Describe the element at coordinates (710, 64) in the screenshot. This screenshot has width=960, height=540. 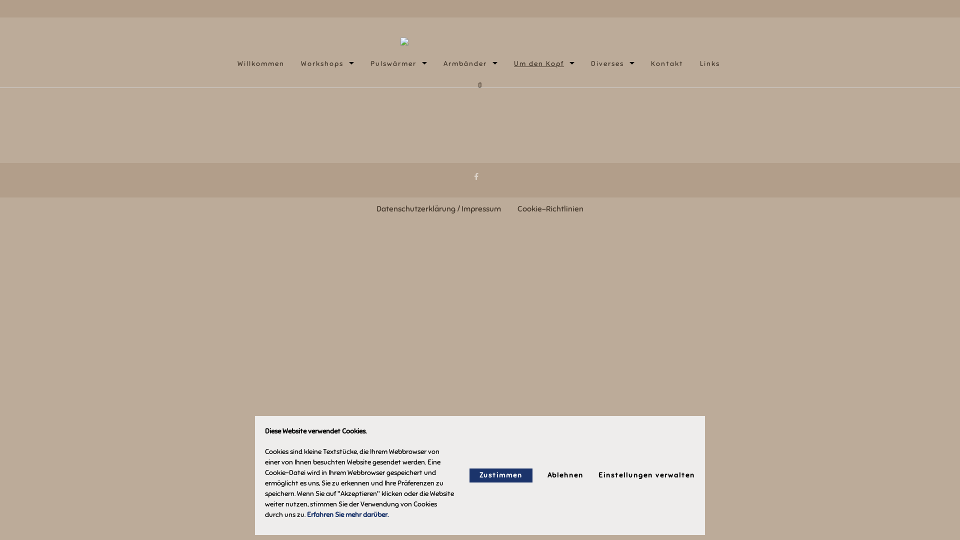
I see `Links` at that location.